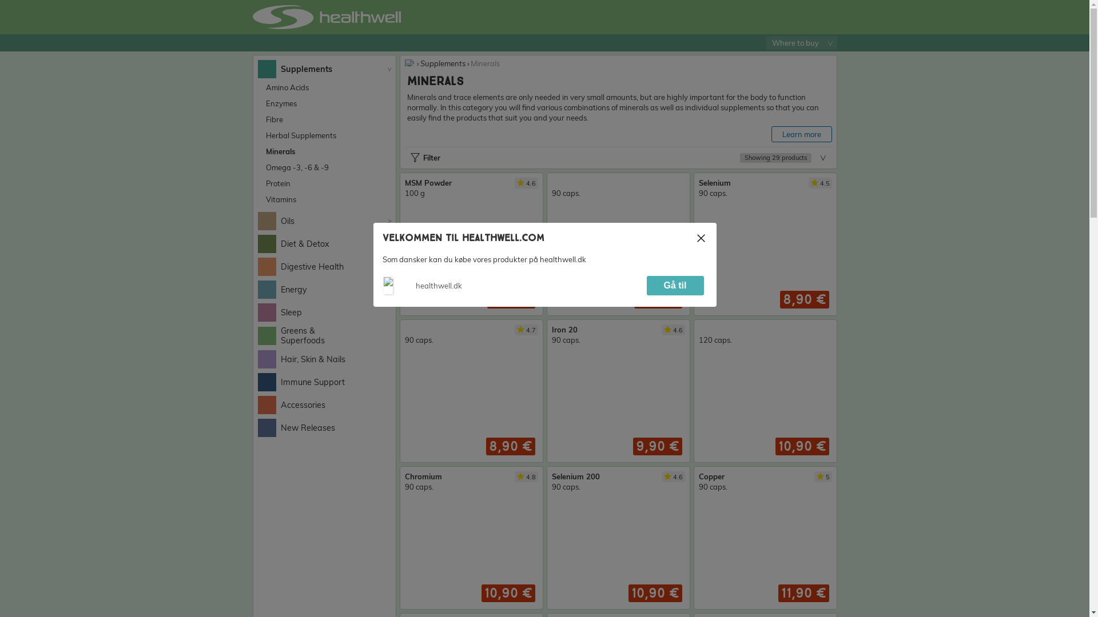 This screenshot has width=1098, height=617. Describe the element at coordinates (301, 382) in the screenshot. I see `Immune Support` at that location.